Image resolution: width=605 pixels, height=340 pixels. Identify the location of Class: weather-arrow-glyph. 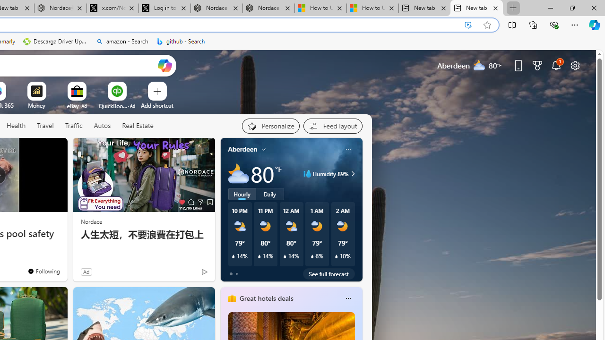
(353, 174).